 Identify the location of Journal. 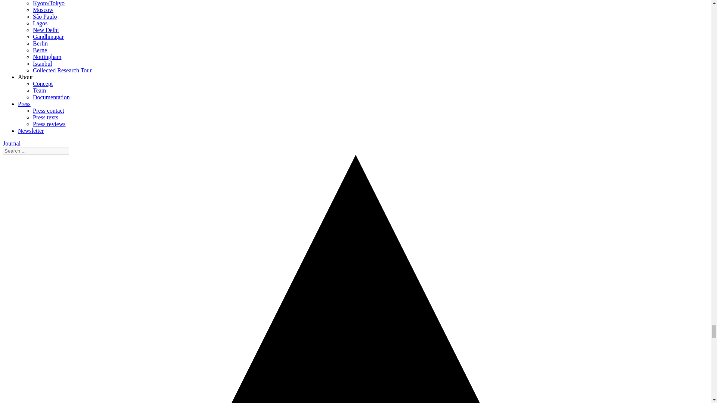
(12, 143).